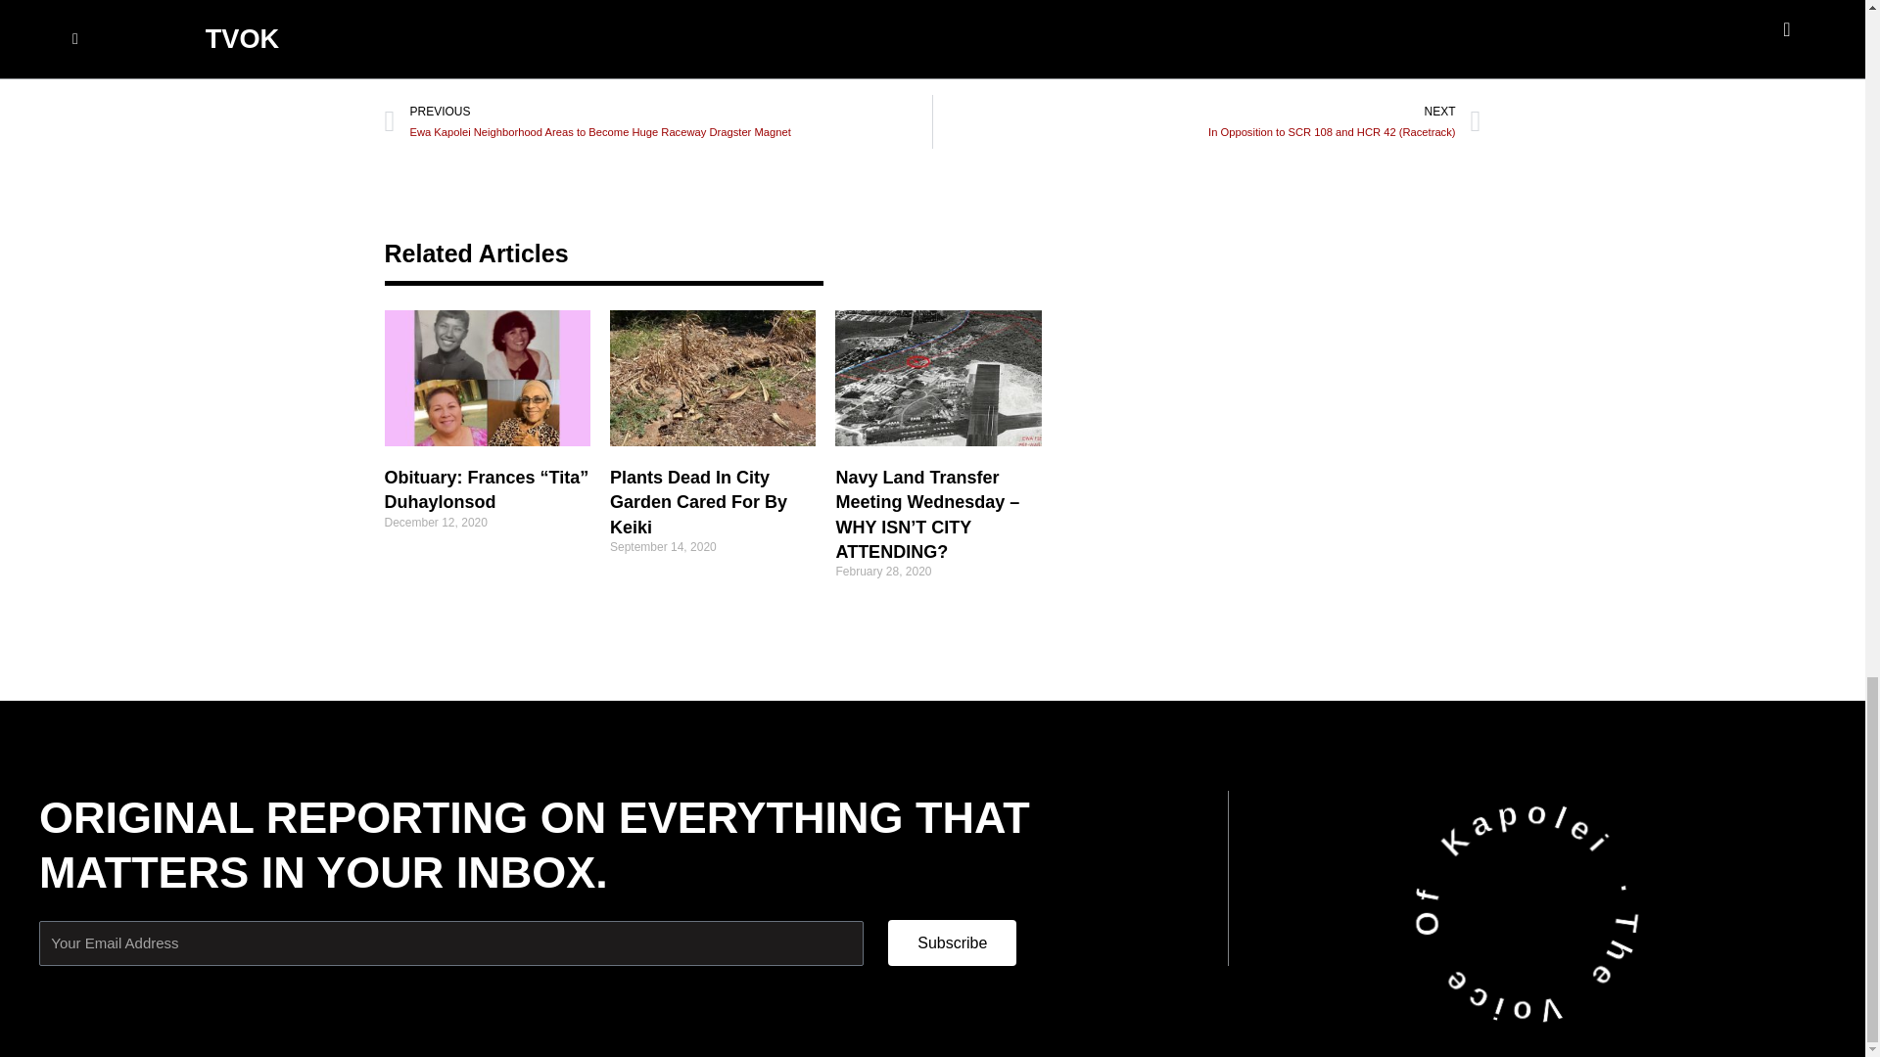  What do you see at coordinates (952, 942) in the screenshot?
I see `Subscribe` at bounding box center [952, 942].